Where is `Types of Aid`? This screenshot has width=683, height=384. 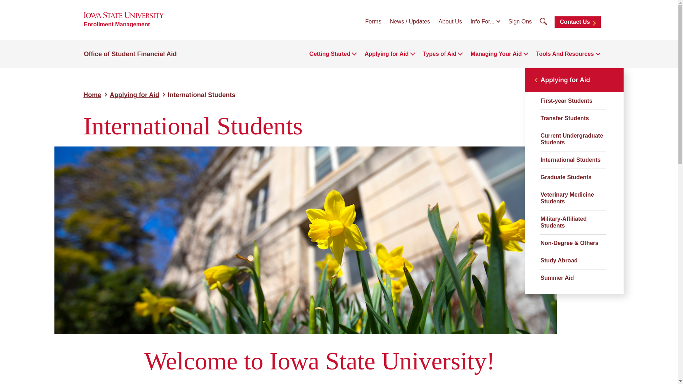
Types of Aid is located at coordinates (439, 54).